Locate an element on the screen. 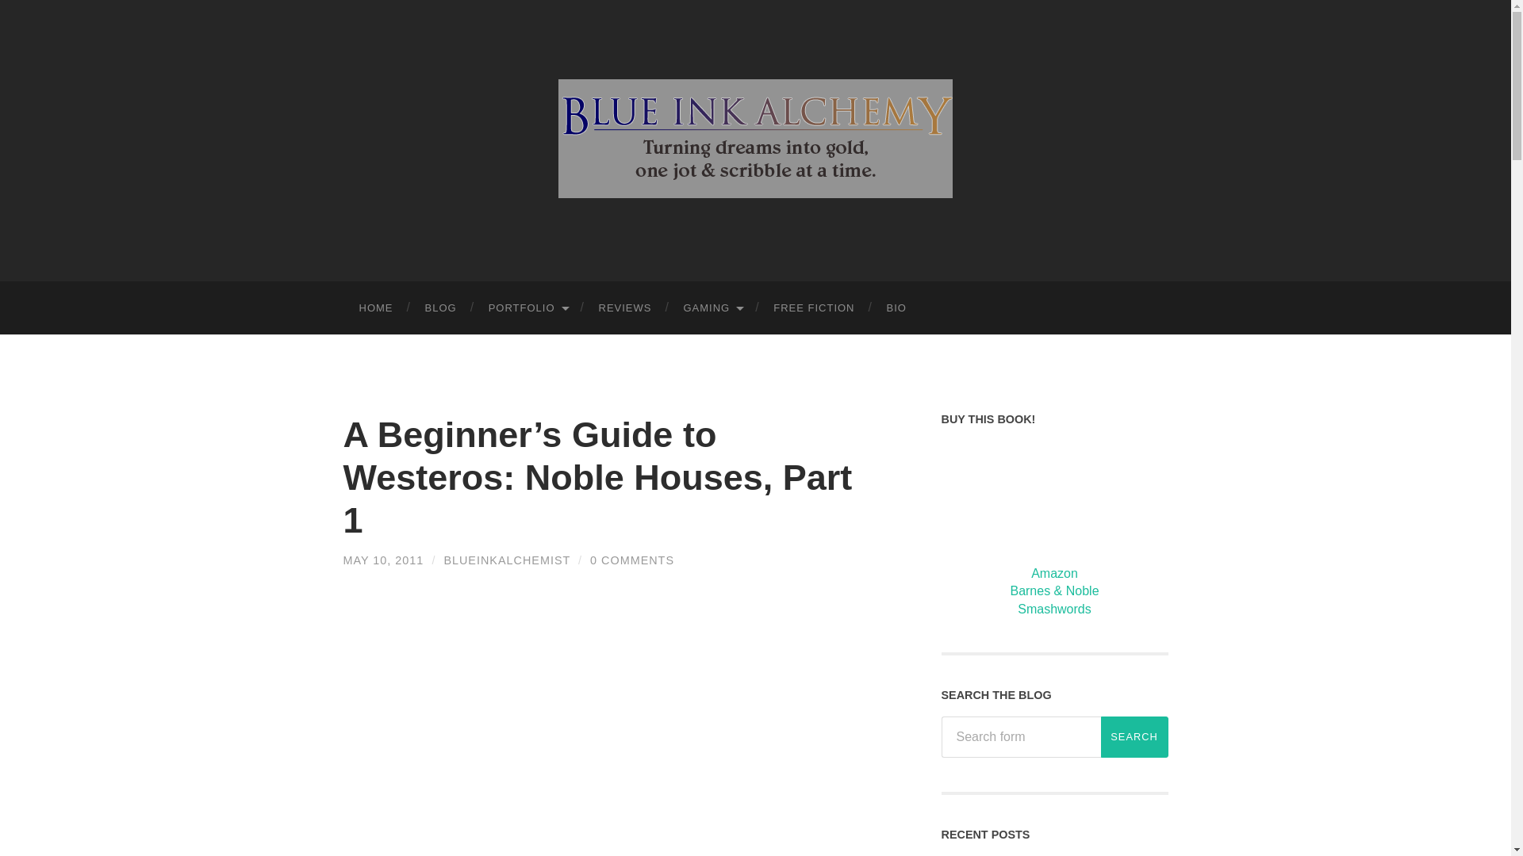 The height and width of the screenshot is (856, 1523). BLUEINKALCHEMIST is located at coordinates (506, 560).